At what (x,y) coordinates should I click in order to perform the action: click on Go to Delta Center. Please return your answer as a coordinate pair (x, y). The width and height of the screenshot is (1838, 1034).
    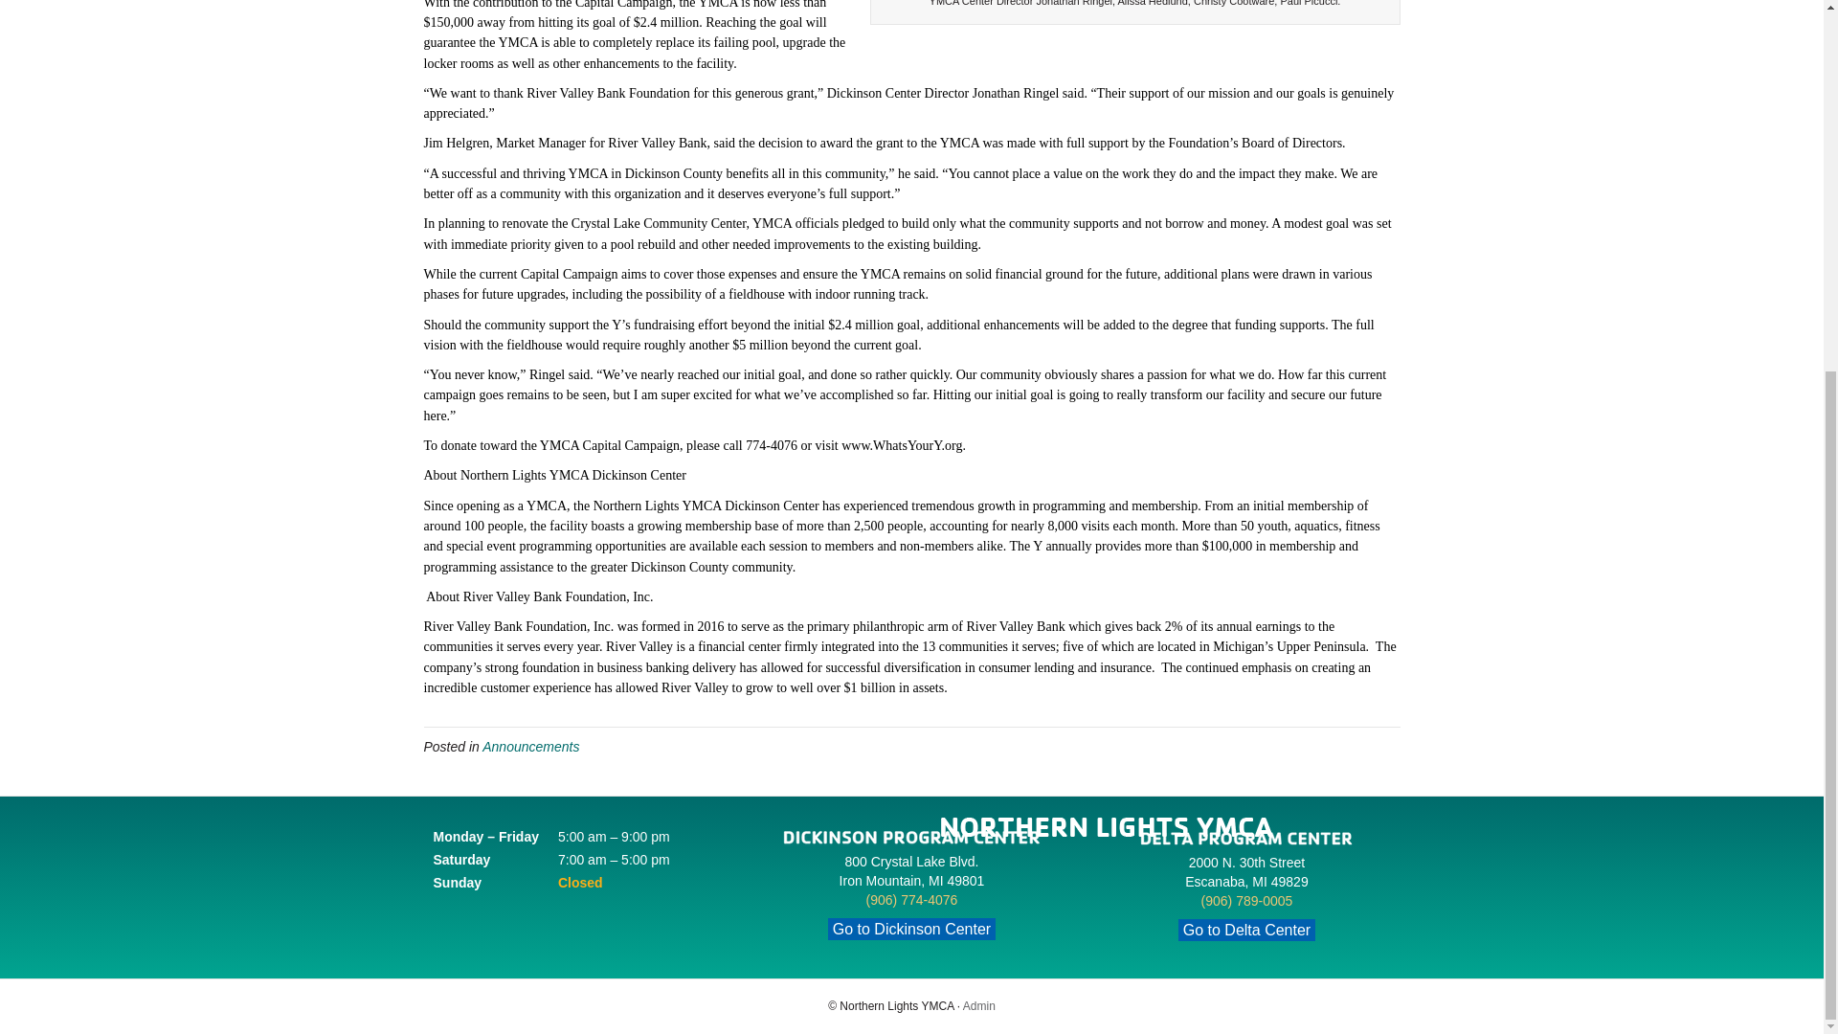
    Looking at the image, I should click on (1246, 930).